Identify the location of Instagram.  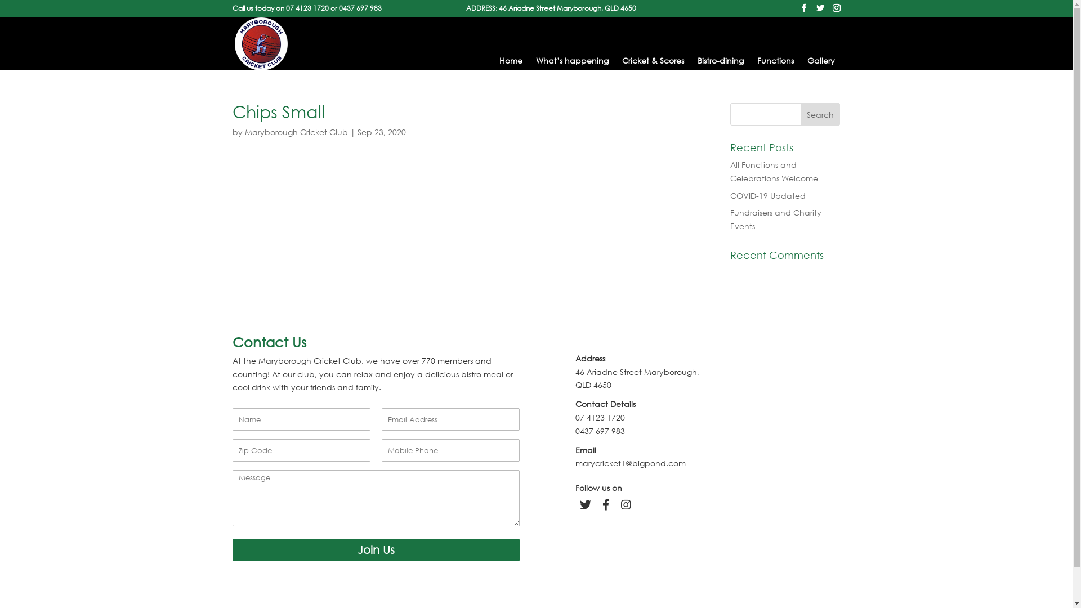
(626, 505).